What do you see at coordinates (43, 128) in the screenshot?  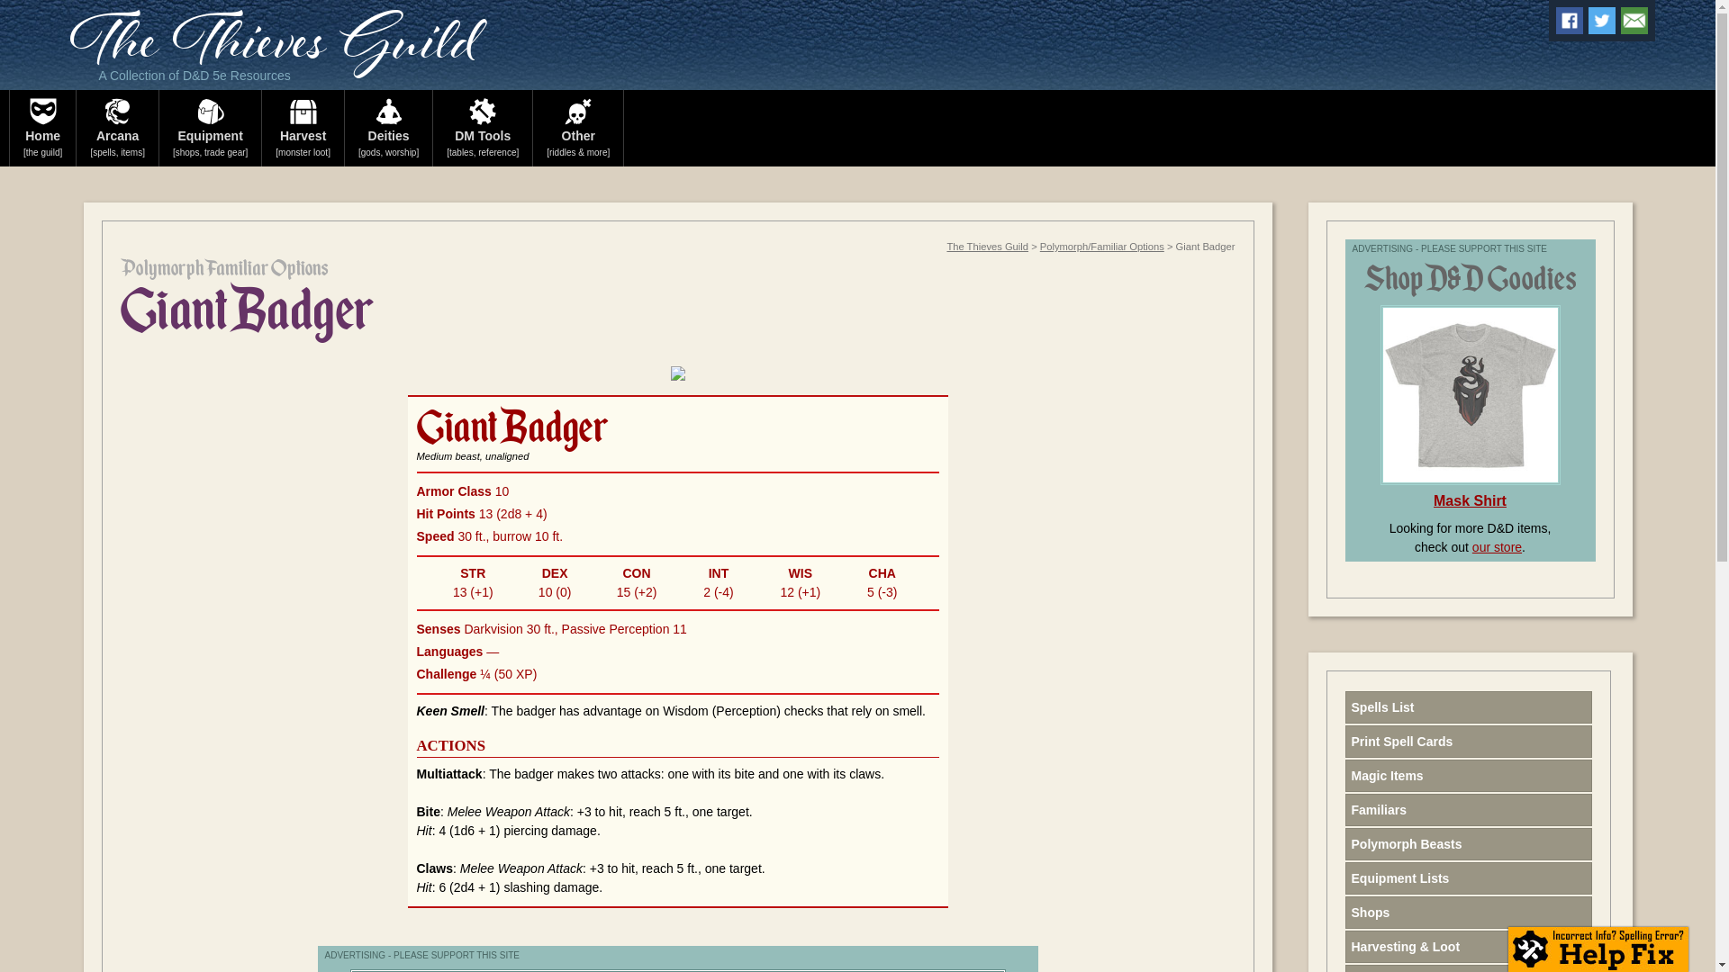 I see `Home
[the guild]` at bounding box center [43, 128].